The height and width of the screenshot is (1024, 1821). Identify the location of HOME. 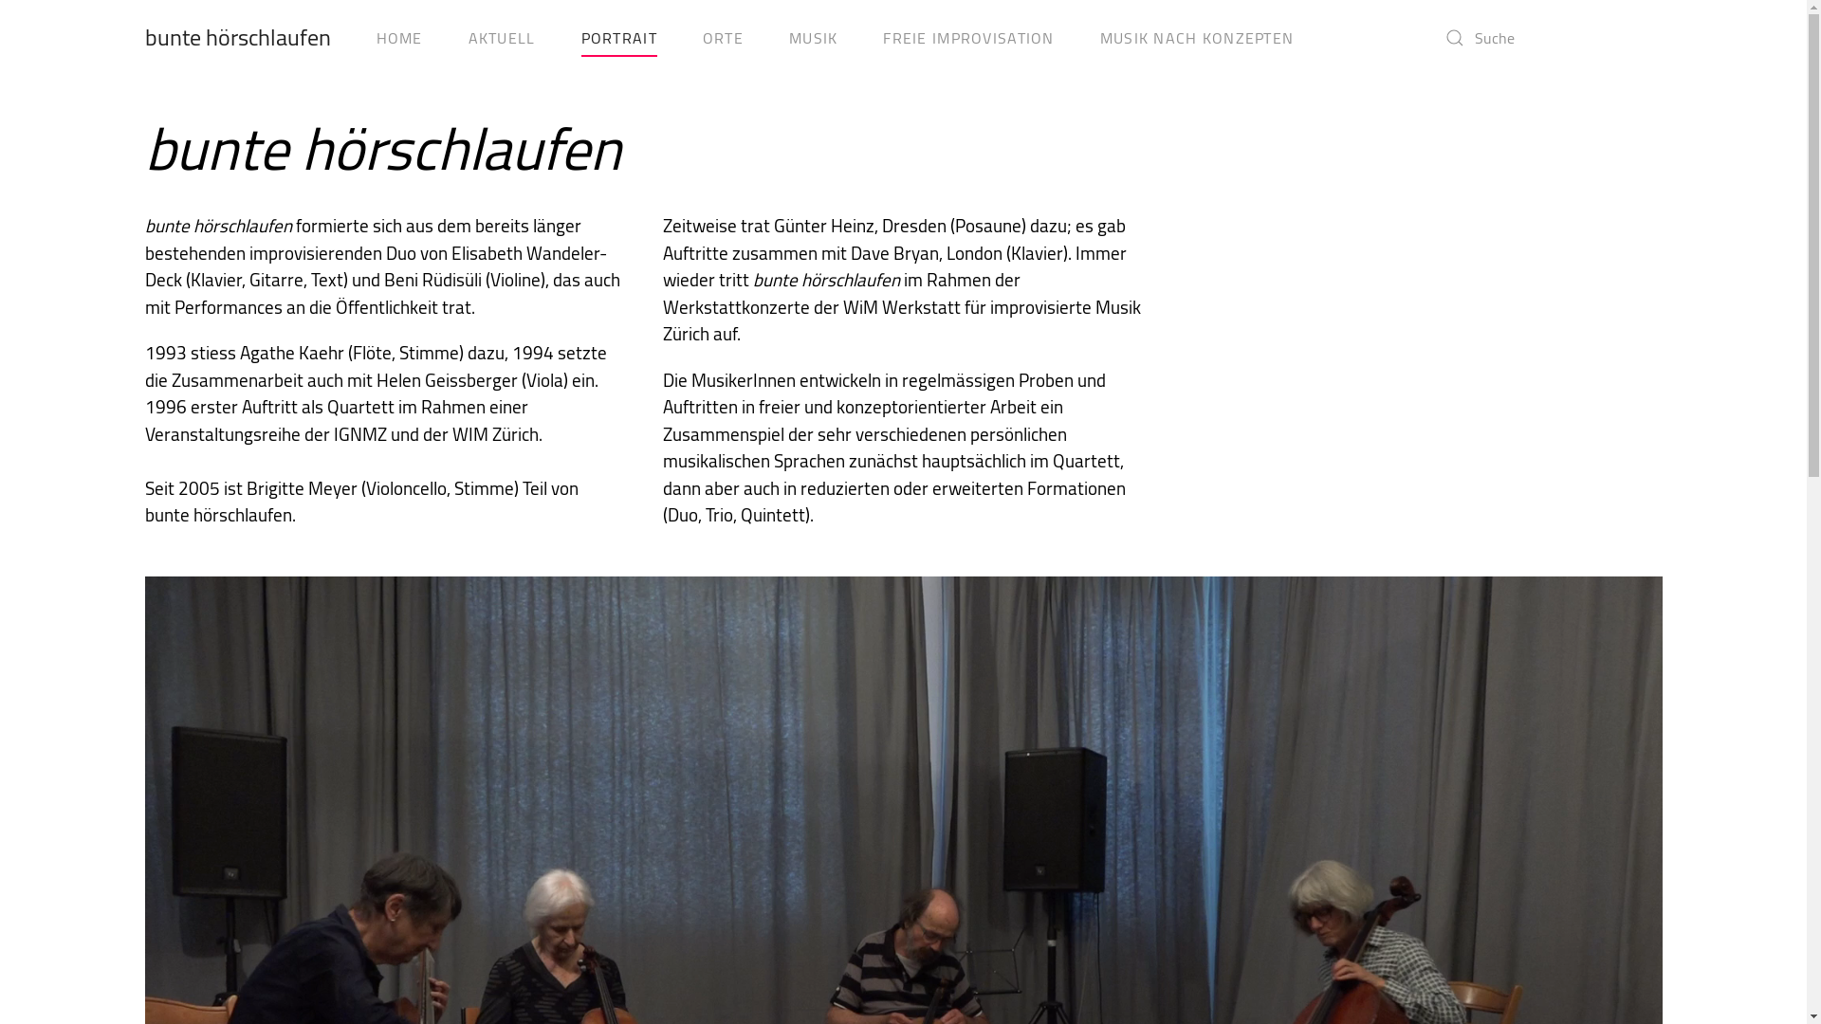
(398, 38).